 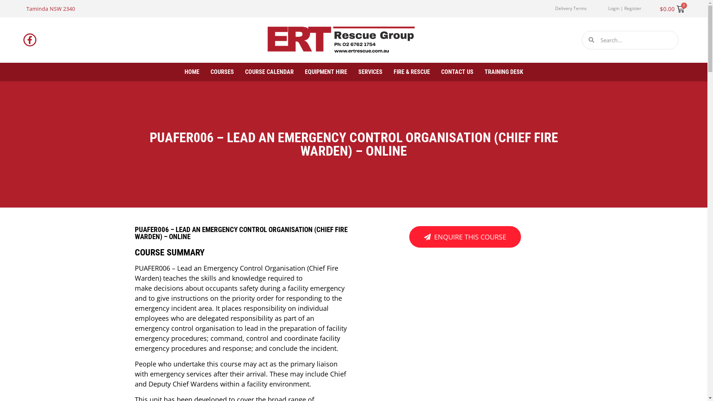 What do you see at coordinates (222, 72) in the screenshot?
I see `COURSES` at bounding box center [222, 72].